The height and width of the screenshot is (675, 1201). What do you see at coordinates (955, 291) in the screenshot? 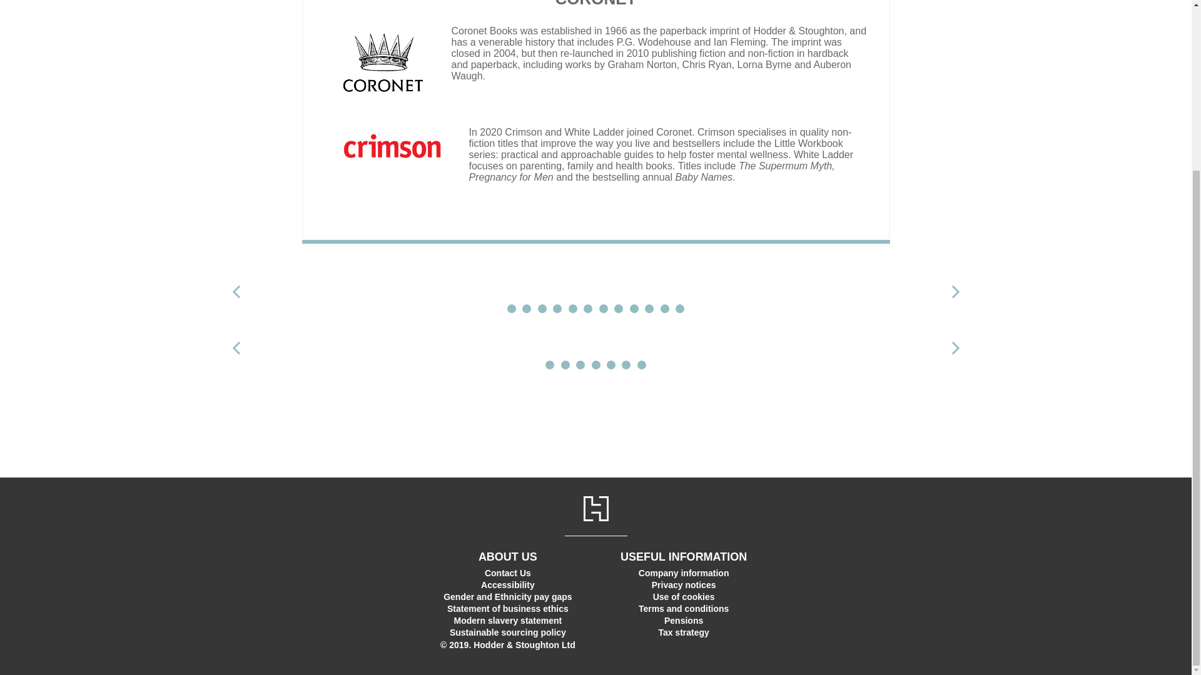
I see `Arrow Icon Arrow icon` at bounding box center [955, 291].